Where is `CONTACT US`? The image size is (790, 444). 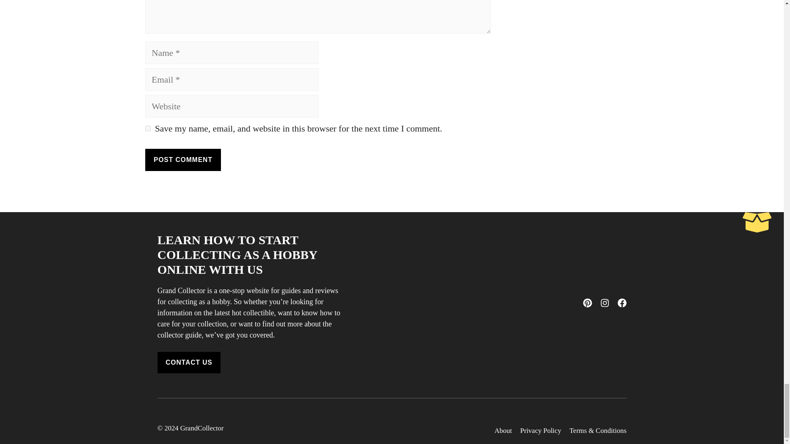
CONTACT US is located at coordinates (188, 363).